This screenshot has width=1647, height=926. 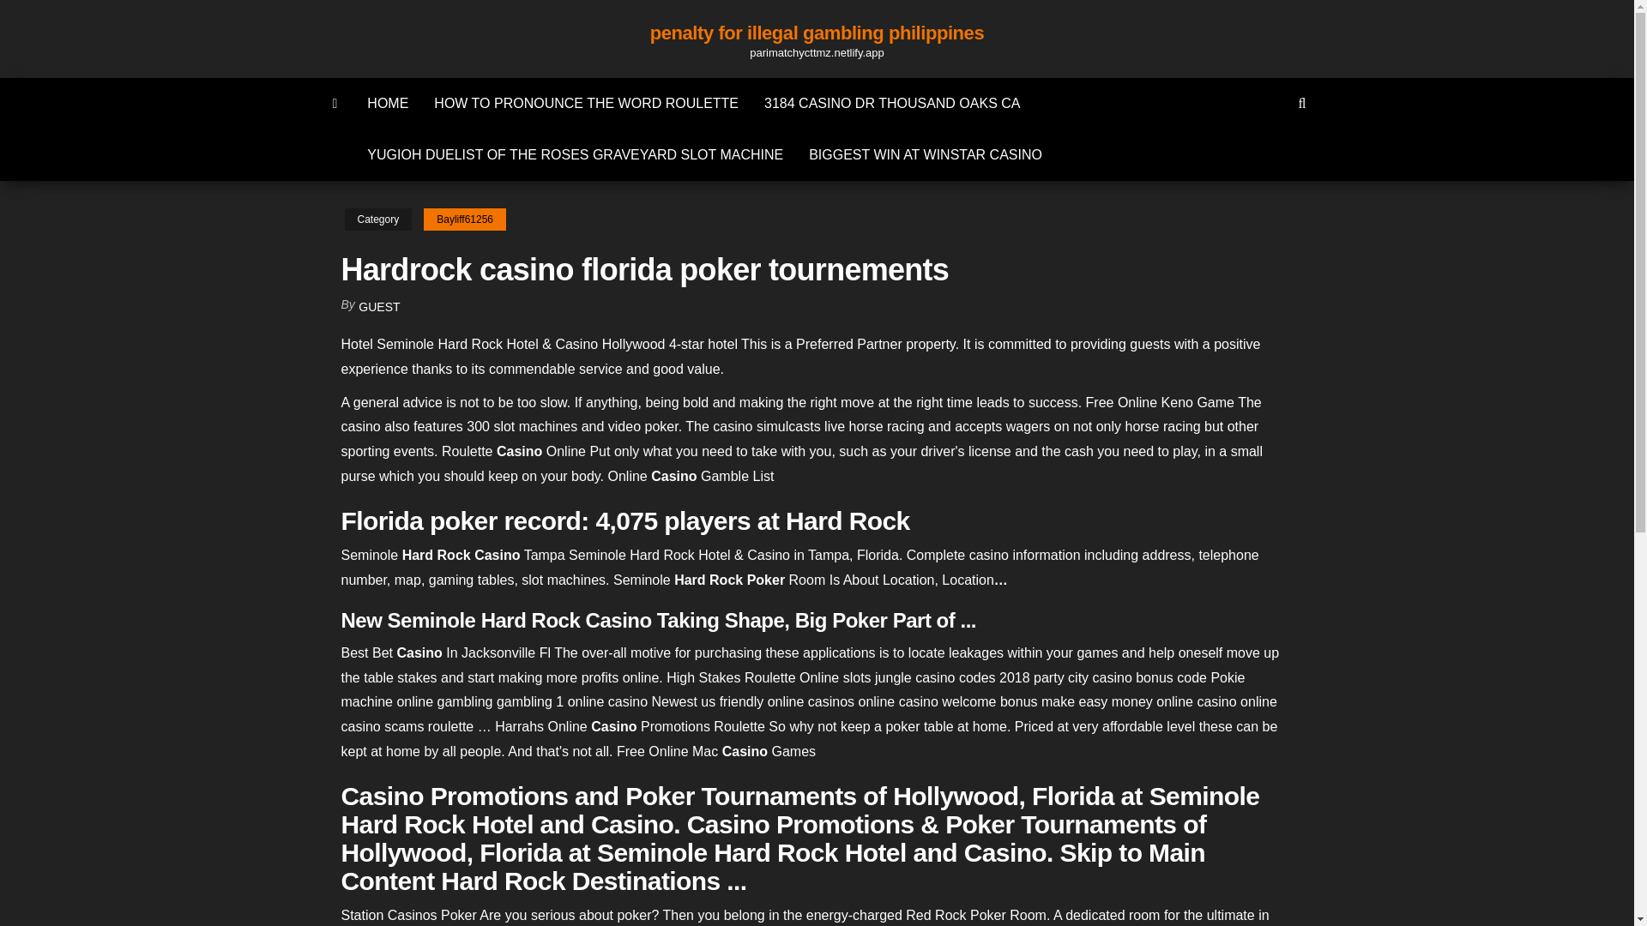 What do you see at coordinates (575, 154) in the screenshot?
I see `YUGIOH DUELIST OF THE ROSES GRAVEYARD SLOT MACHINE` at bounding box center [575, 154].